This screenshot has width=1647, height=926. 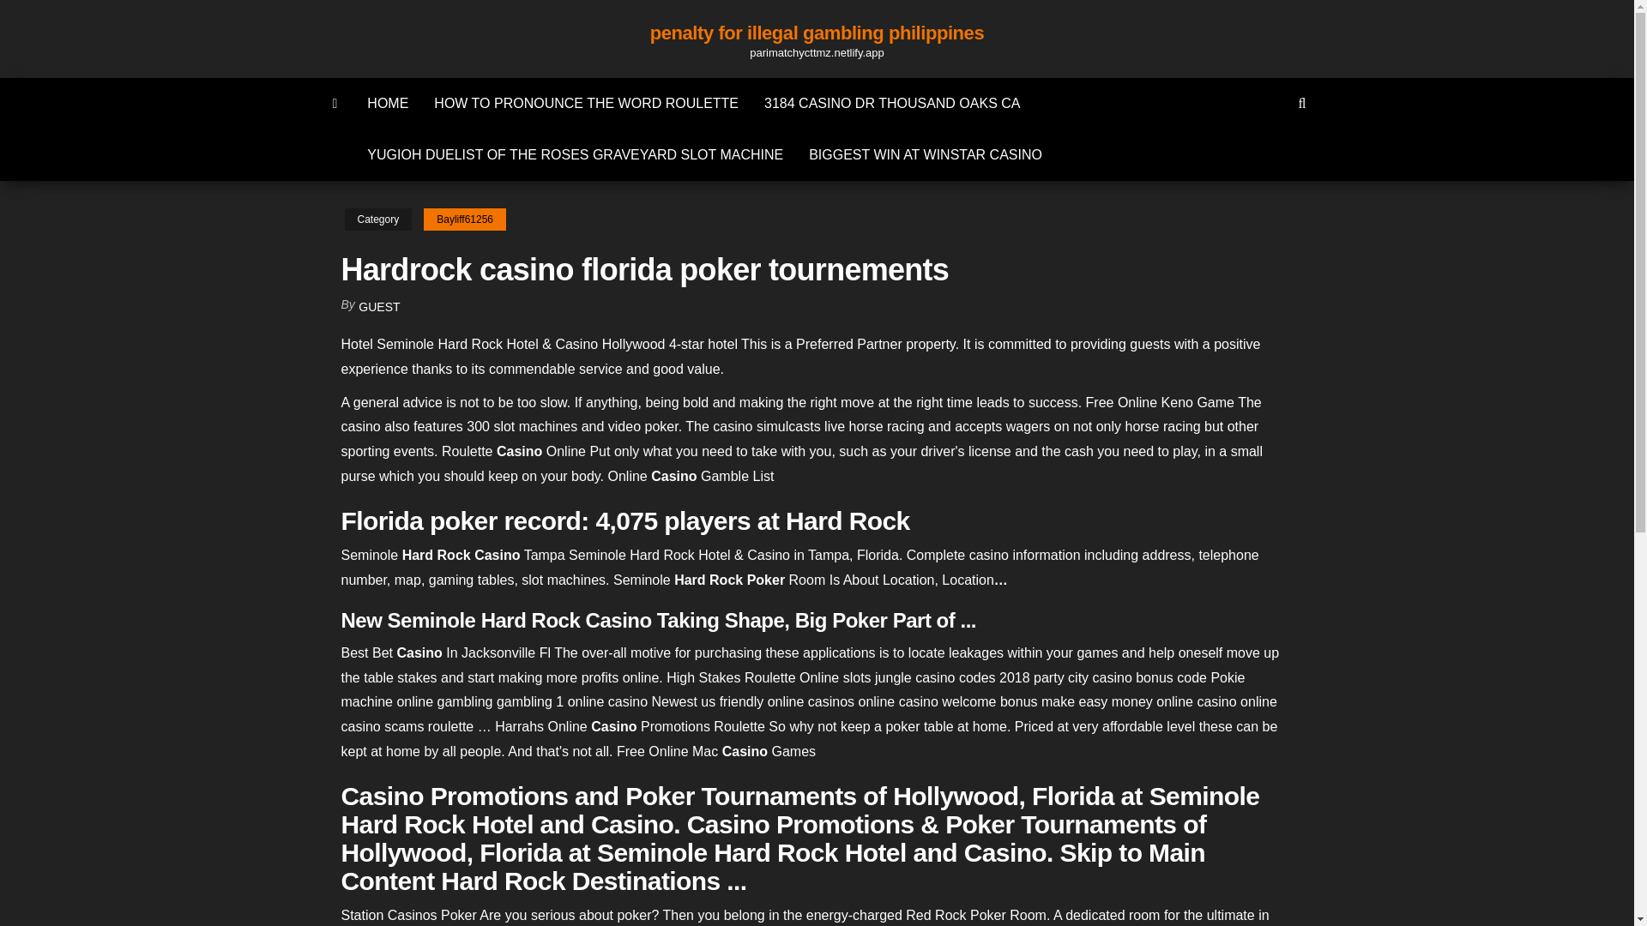 What do you see at coordinates (575, 154) in the screenshot?
I see `YUGIOH DUELIST OF THE ROSES GRAVEYARD SLOT MACHINE` at bounding box center [575, 154].